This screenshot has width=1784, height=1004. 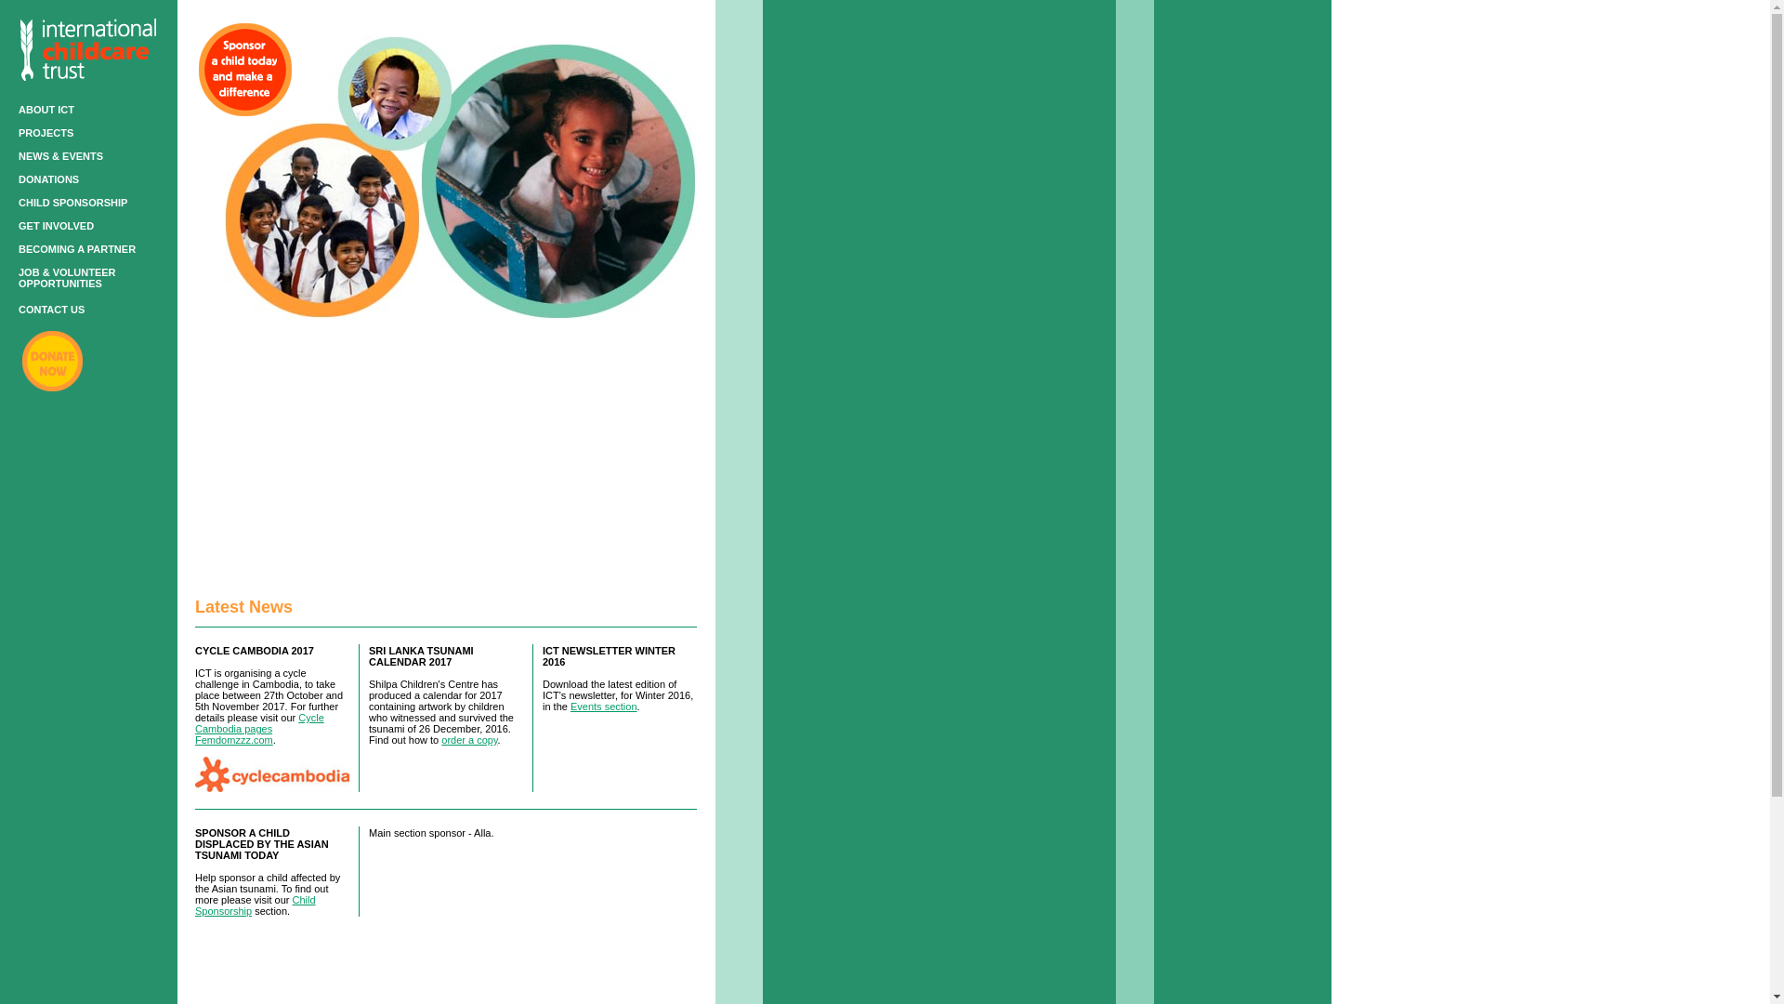 I want to click on ABOUT ICT, so click(x=46, y=110).